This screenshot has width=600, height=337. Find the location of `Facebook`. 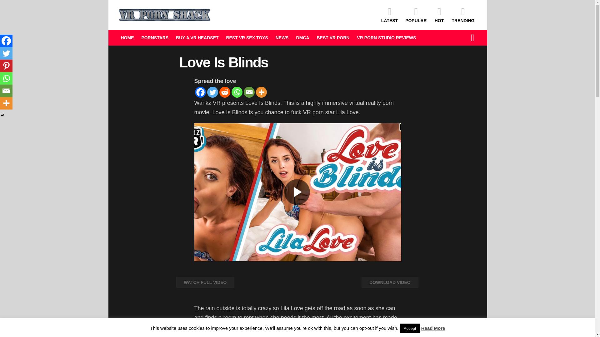

Facebook is located at coordinates (6, 41).